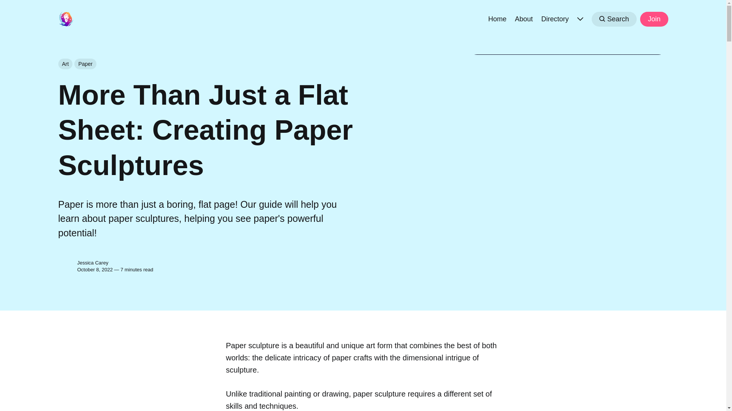 This screenshot has width=732, height=411. I want to click on Directory, so click(555, 18).